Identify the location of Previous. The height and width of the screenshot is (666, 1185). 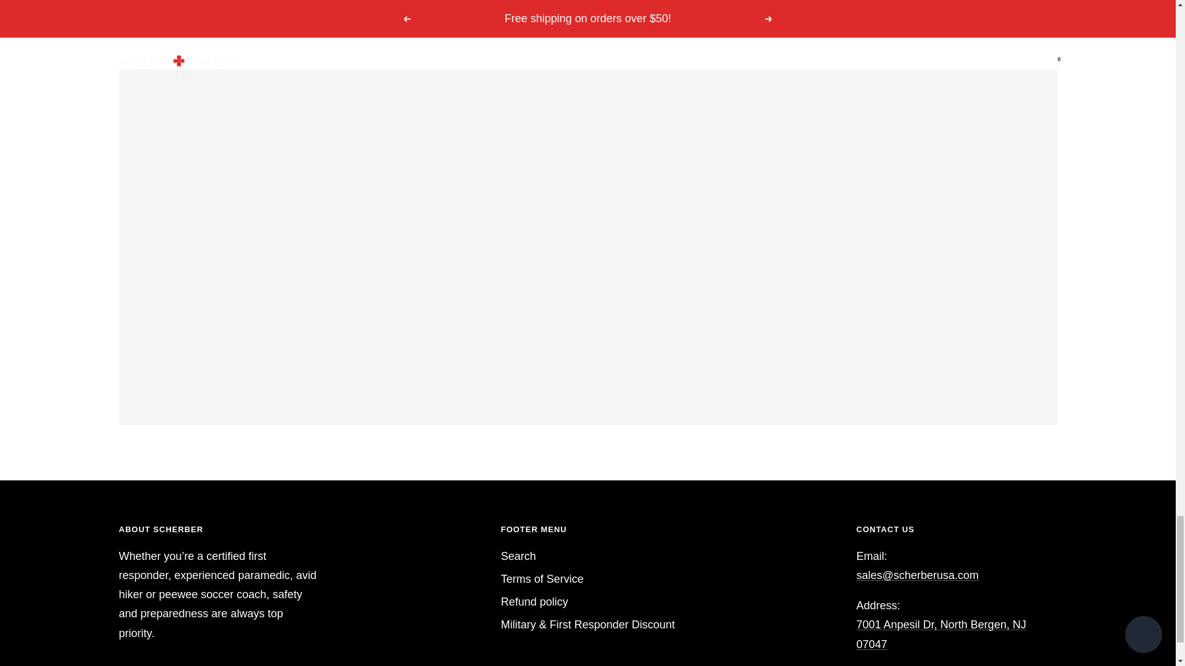
(377, 7).